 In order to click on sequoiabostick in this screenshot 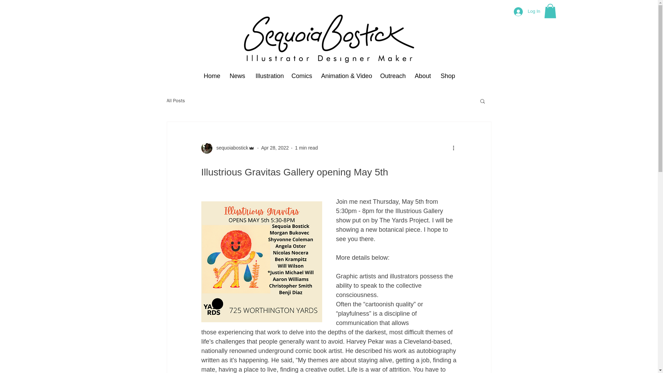, I will do `click(230, 148)`.